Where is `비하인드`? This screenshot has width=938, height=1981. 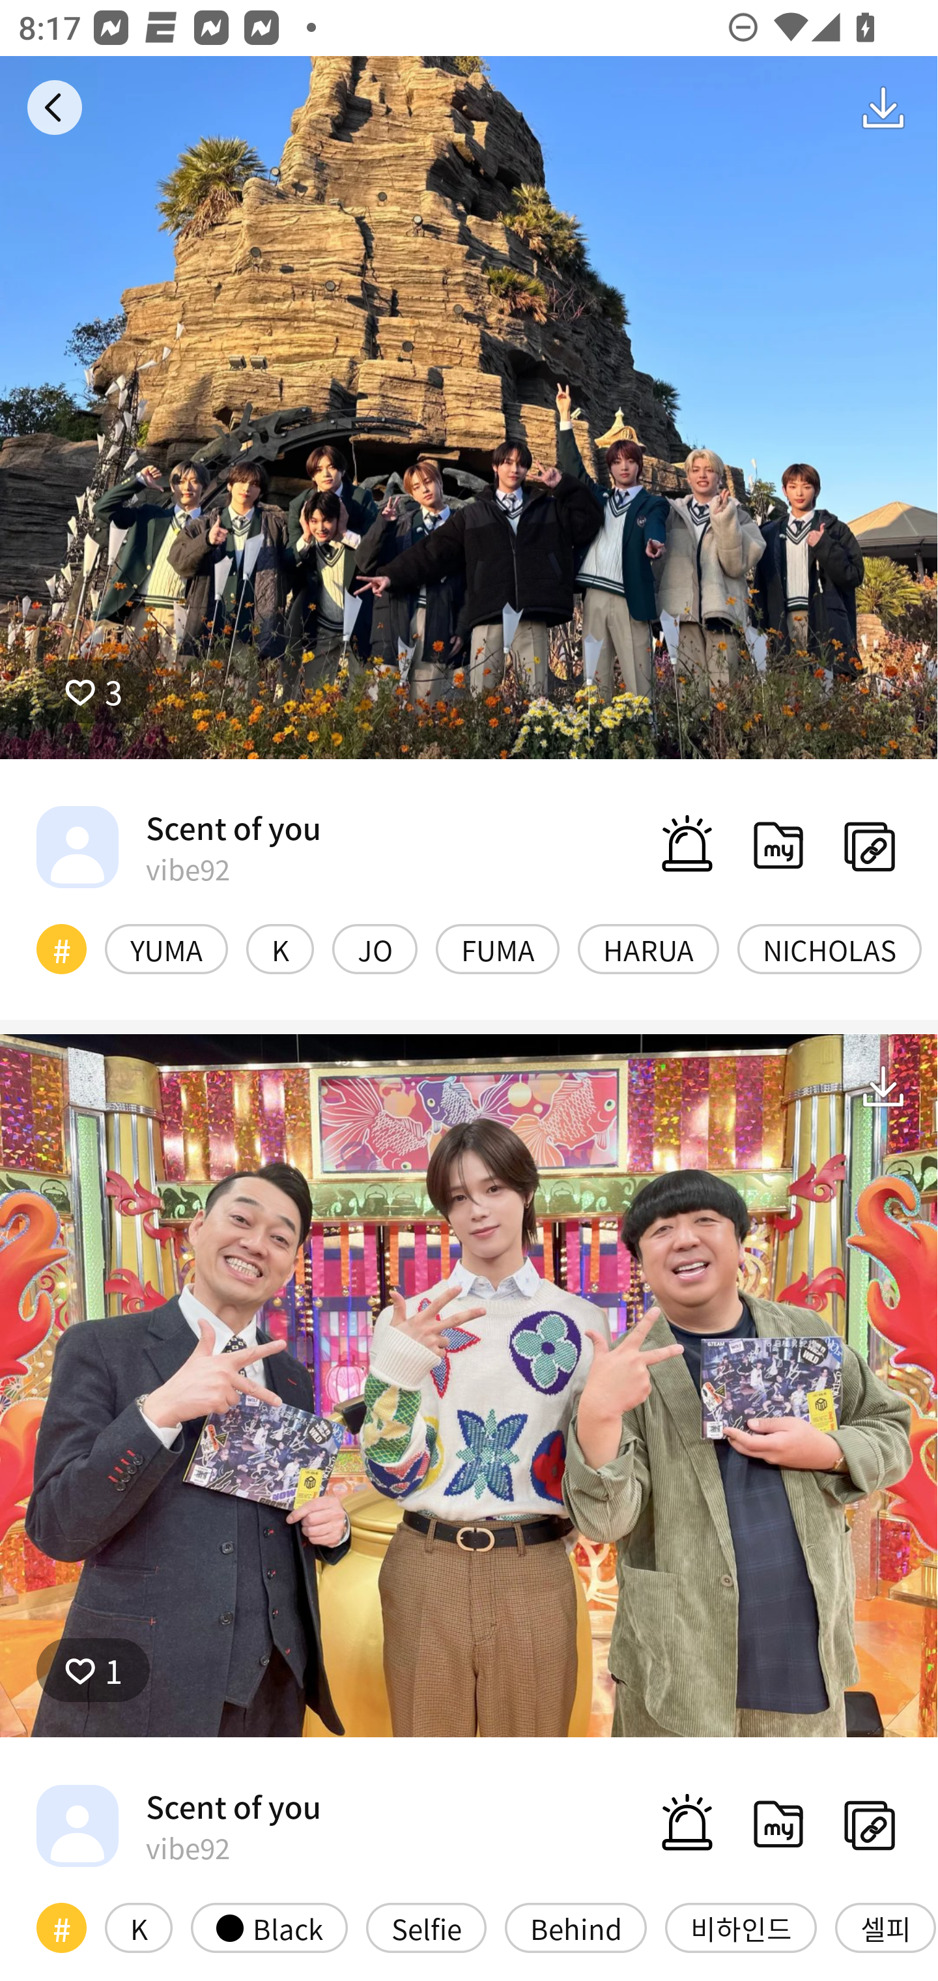 비하인드 is located at coordinates (741, 1928).